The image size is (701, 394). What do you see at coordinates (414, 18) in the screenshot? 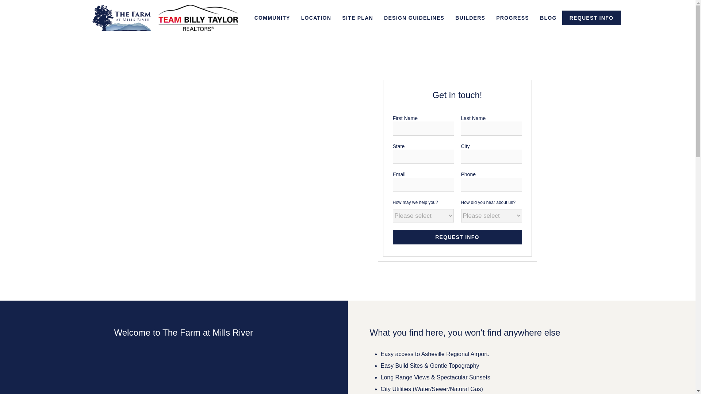
I see `DESIGN GUIDELINES` at bounding box center [414, 18].